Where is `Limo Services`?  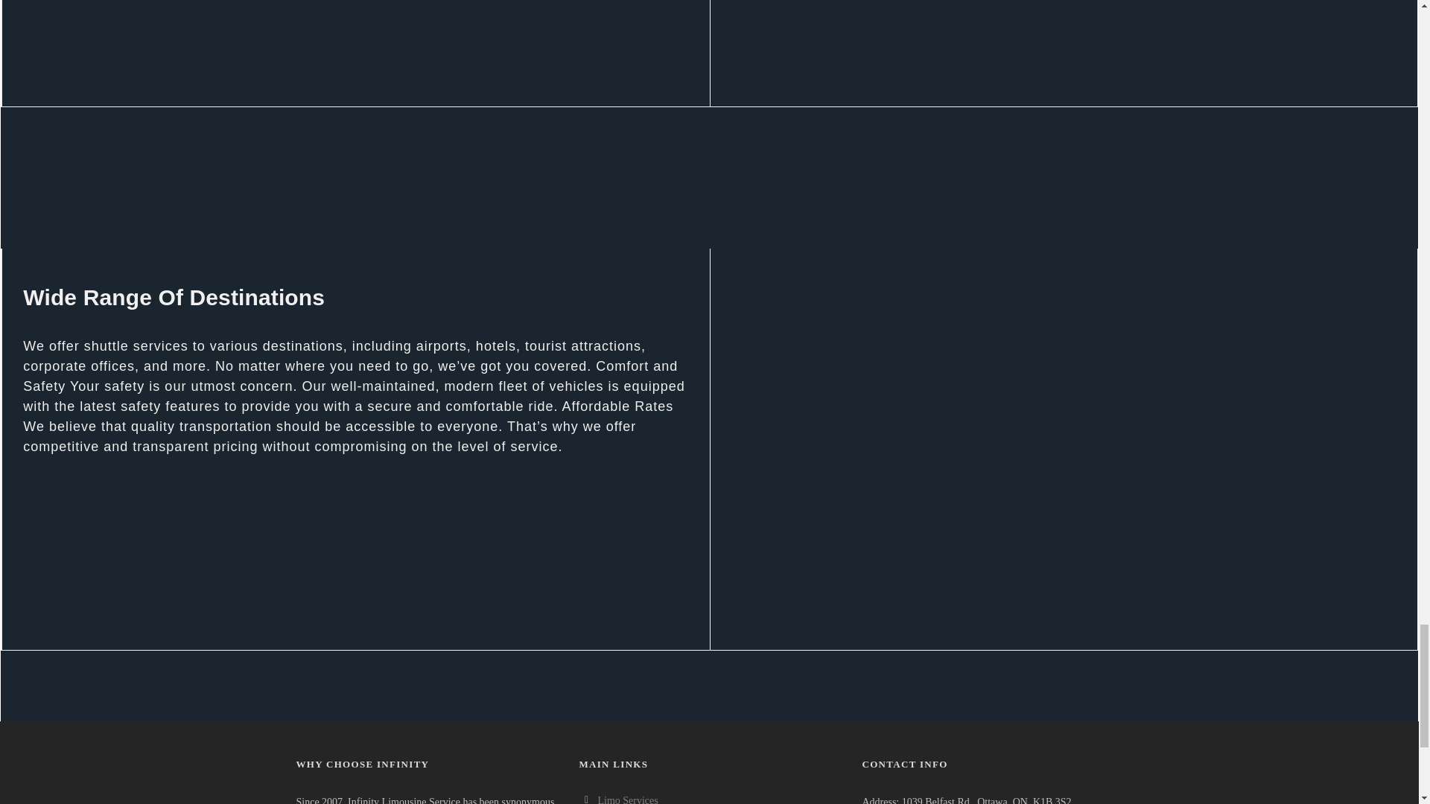 Limo Services is located at coordinates (627, 800).